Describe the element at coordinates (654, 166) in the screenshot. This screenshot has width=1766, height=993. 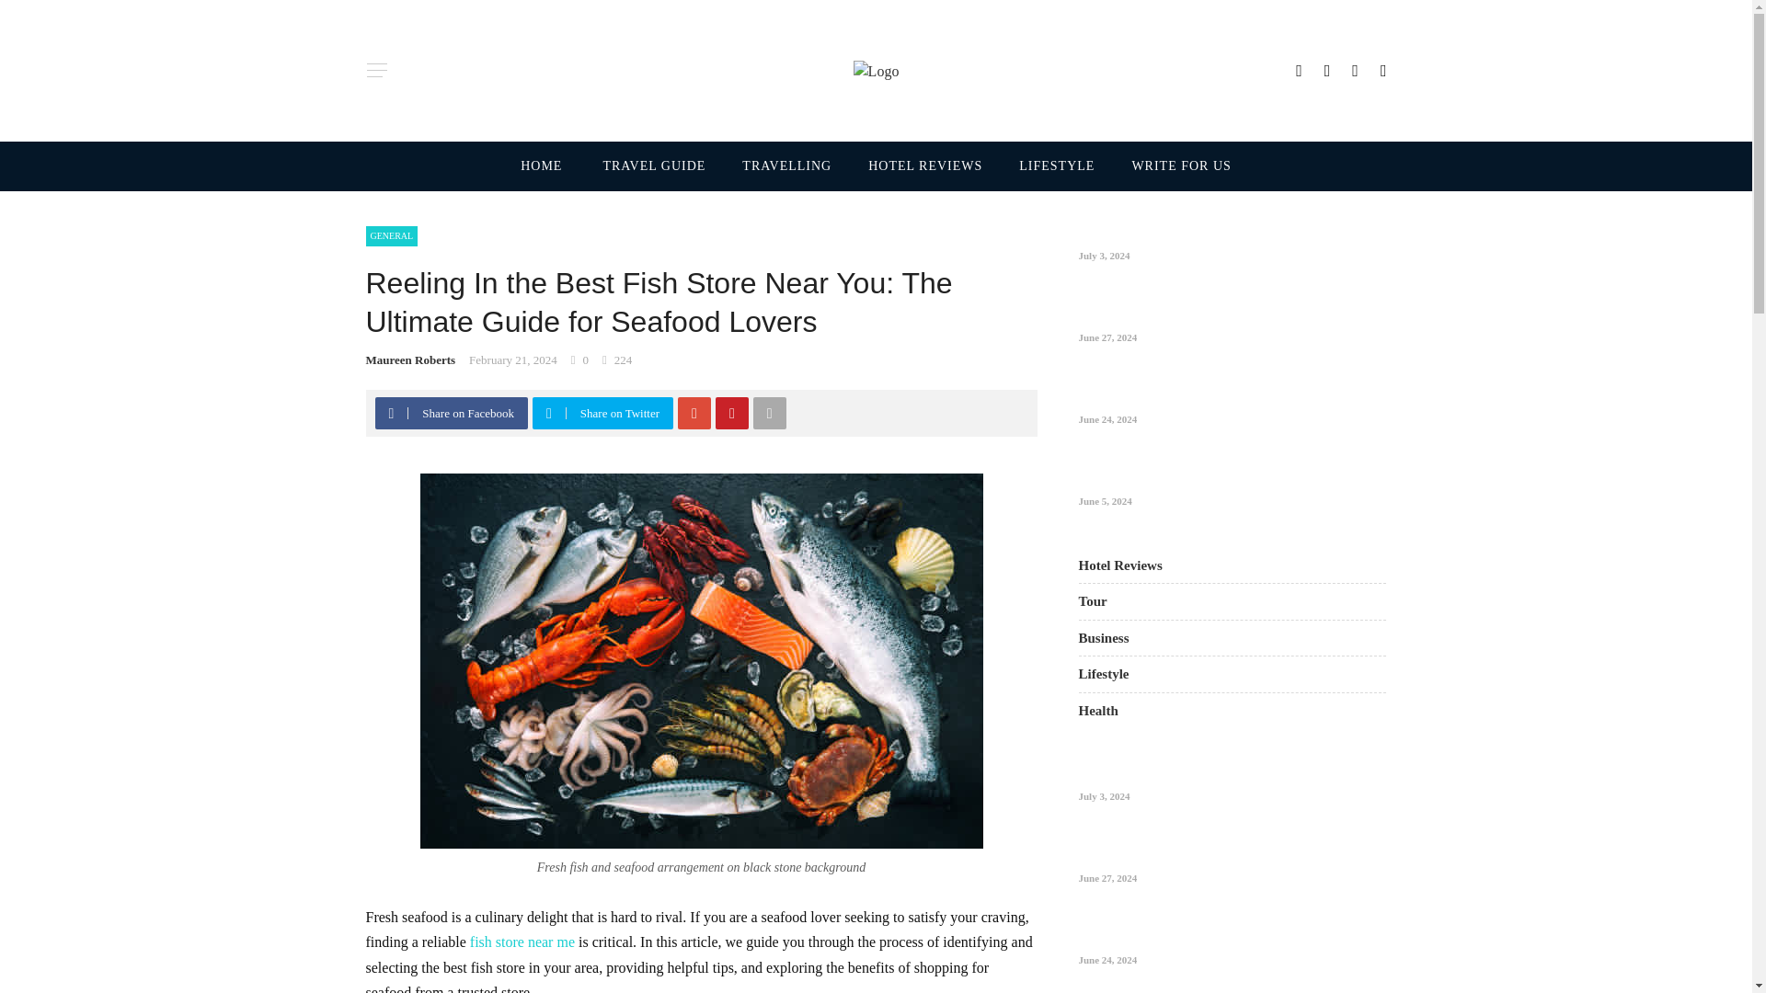
I see `TRAVEL GUIDE` at that location.